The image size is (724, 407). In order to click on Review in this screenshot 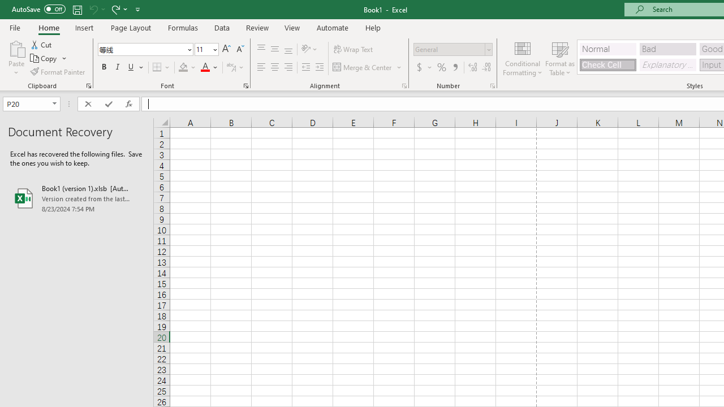, I will do `click(257, 27)`.